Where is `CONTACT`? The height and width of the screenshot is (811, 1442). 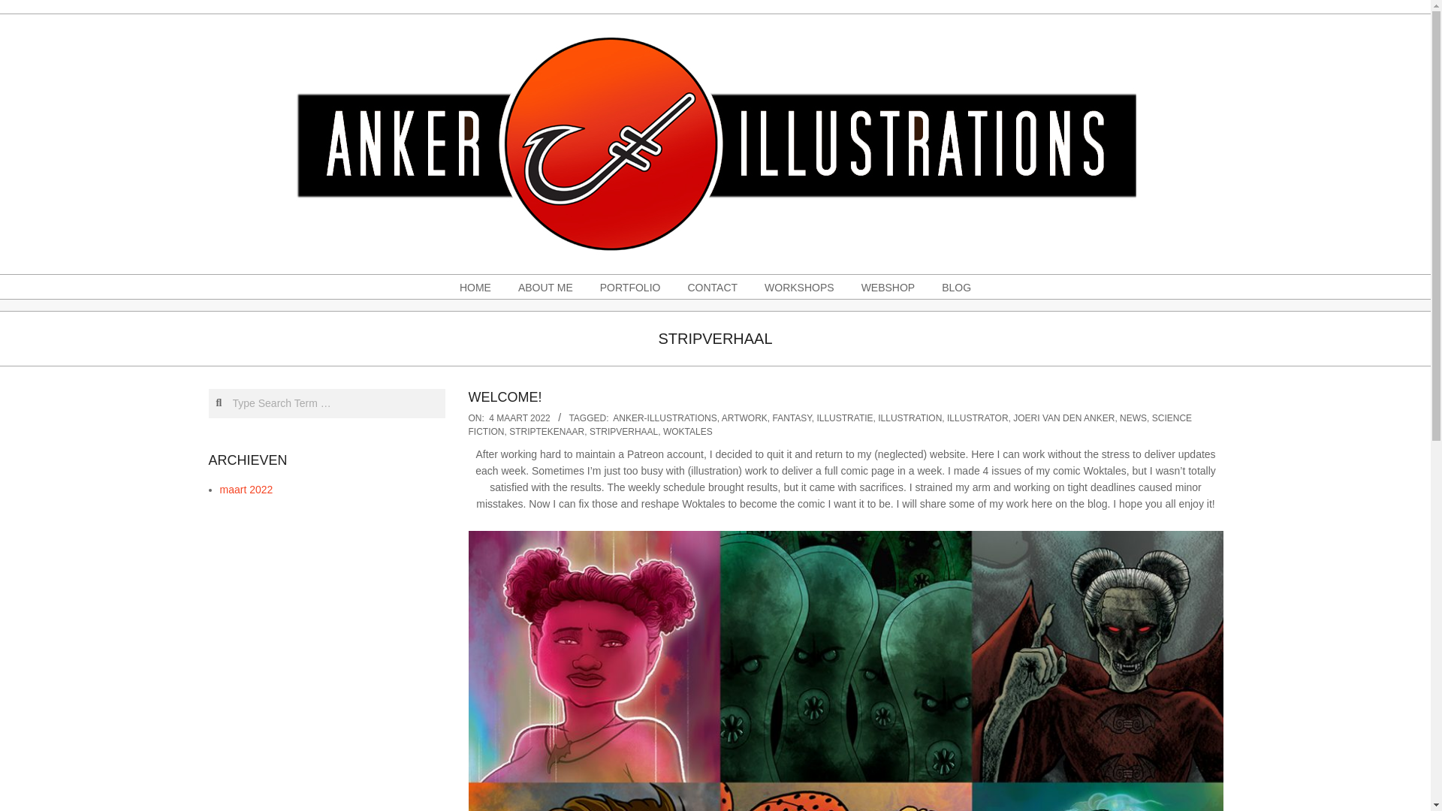 CONTACT is located at coordinates (712, 287).